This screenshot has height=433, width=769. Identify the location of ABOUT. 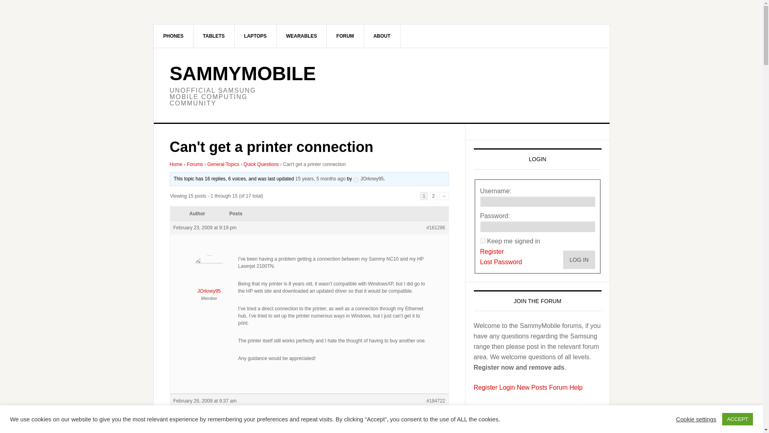
(382, 36).